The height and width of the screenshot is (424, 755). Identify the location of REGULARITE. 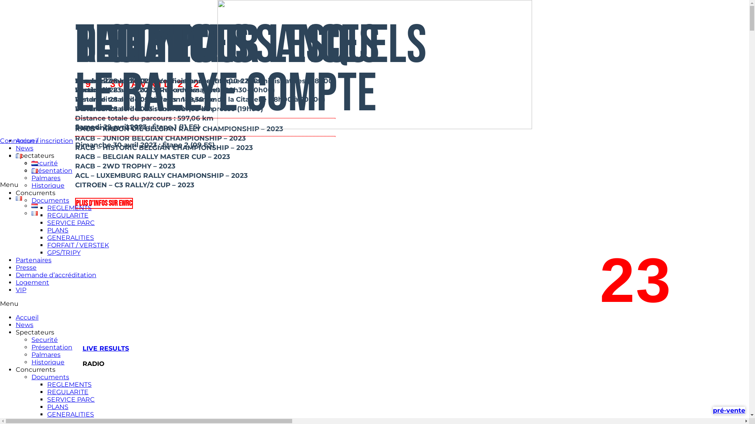
(68, 392).